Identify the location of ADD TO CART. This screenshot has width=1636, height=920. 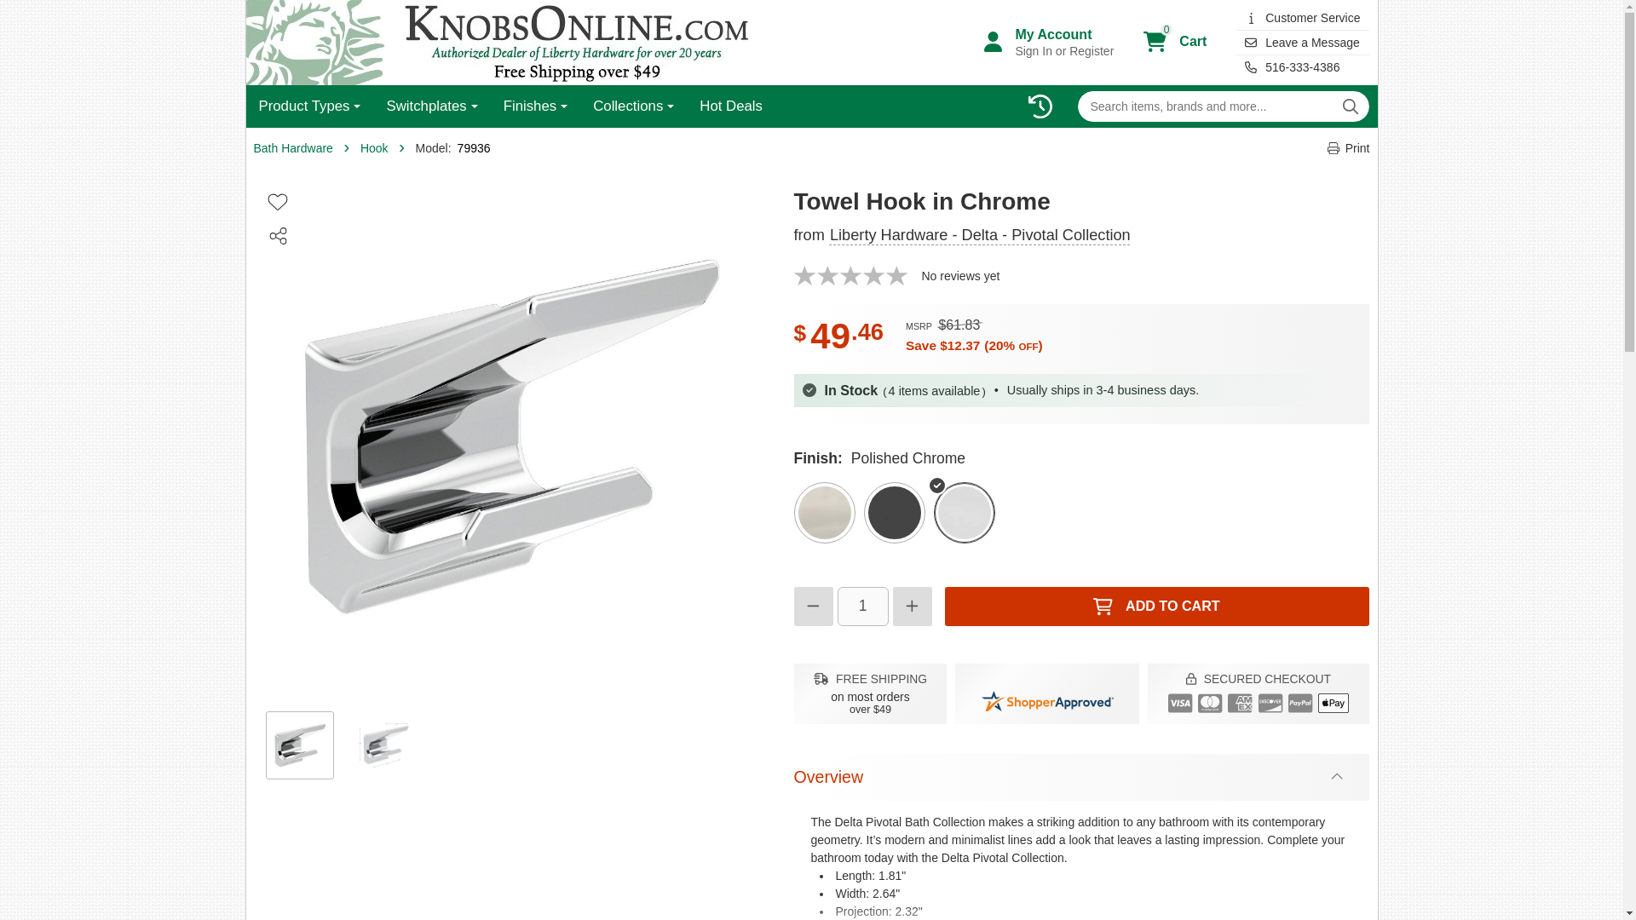
(277, 201).